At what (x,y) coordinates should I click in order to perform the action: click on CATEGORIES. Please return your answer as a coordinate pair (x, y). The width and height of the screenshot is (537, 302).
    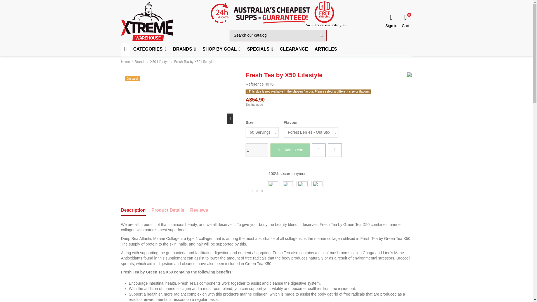
    Looking at the image, I should click on (150, 49).